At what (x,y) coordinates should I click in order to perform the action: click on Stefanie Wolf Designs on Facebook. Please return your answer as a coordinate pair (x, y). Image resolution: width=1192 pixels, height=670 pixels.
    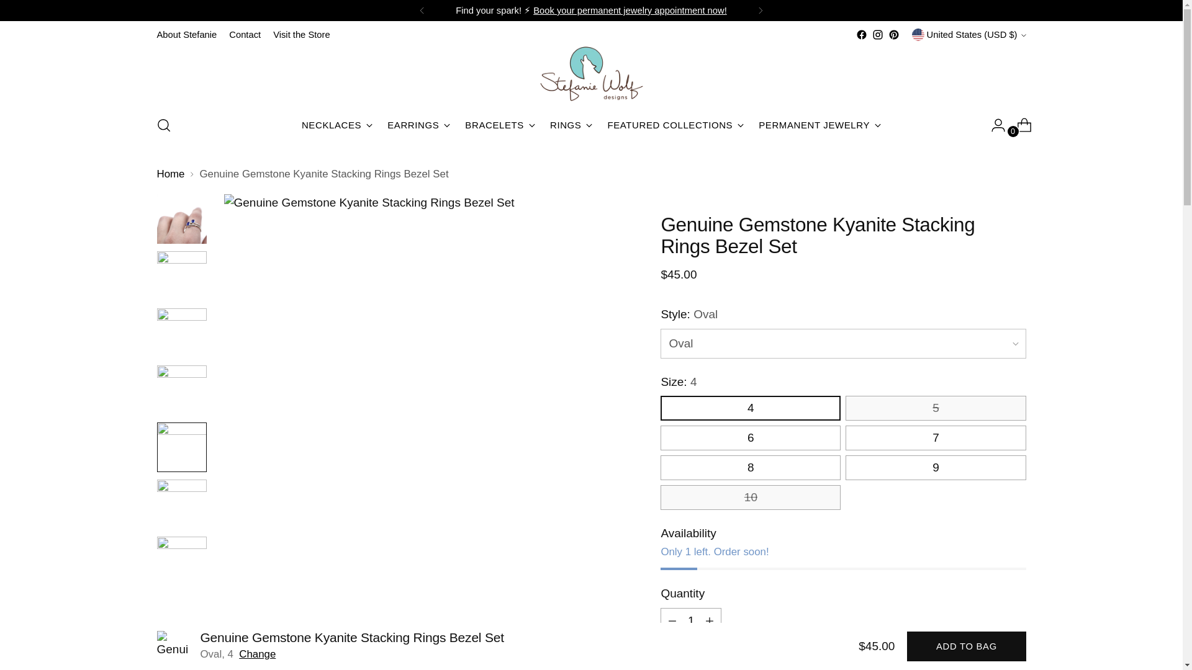
    Looking at the image, I should click on (862, 35).